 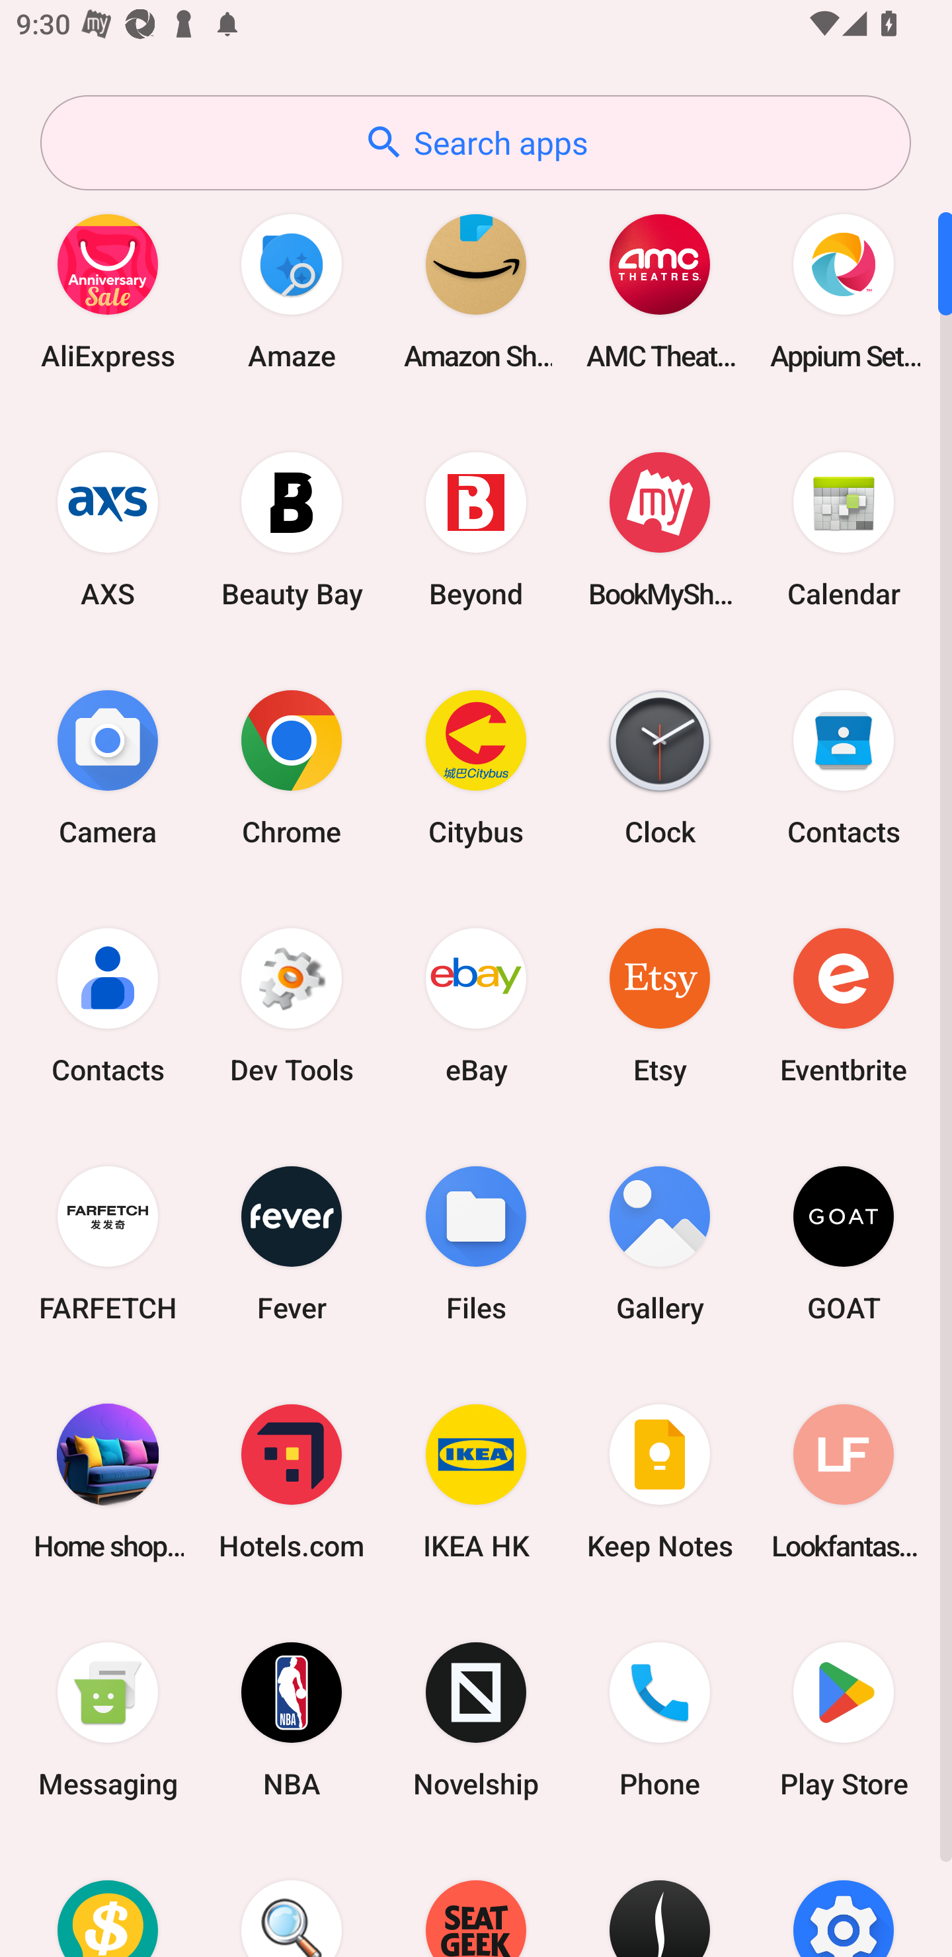 I want to click on NBA, so click(x=292, y=1720).